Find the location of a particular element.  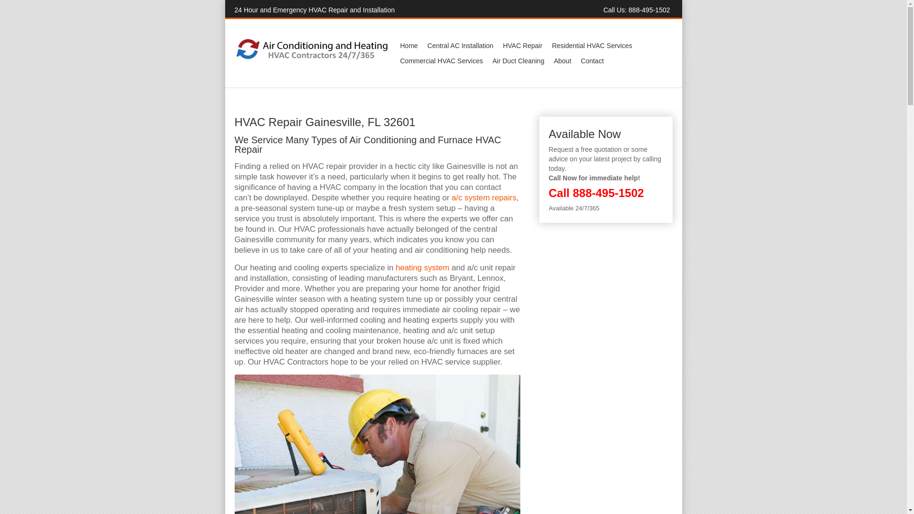

Contact is located at coordinates (592, 61).